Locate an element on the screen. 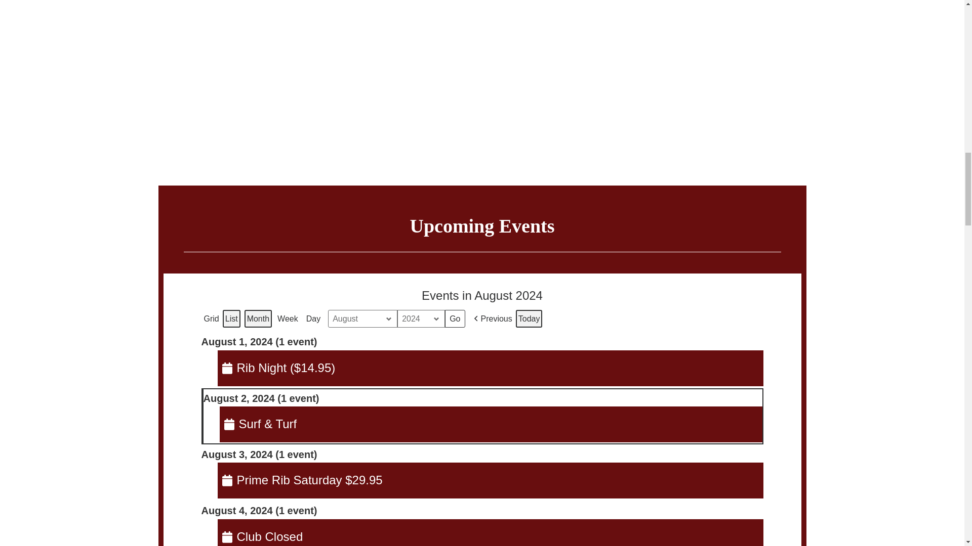 This screenshot has width=972, height=546. Go is located at coordinates (455, 319).